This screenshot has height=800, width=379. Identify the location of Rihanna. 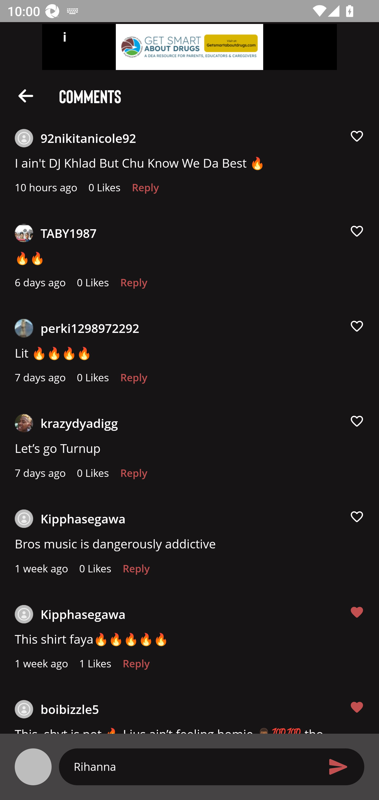
(193, 767).